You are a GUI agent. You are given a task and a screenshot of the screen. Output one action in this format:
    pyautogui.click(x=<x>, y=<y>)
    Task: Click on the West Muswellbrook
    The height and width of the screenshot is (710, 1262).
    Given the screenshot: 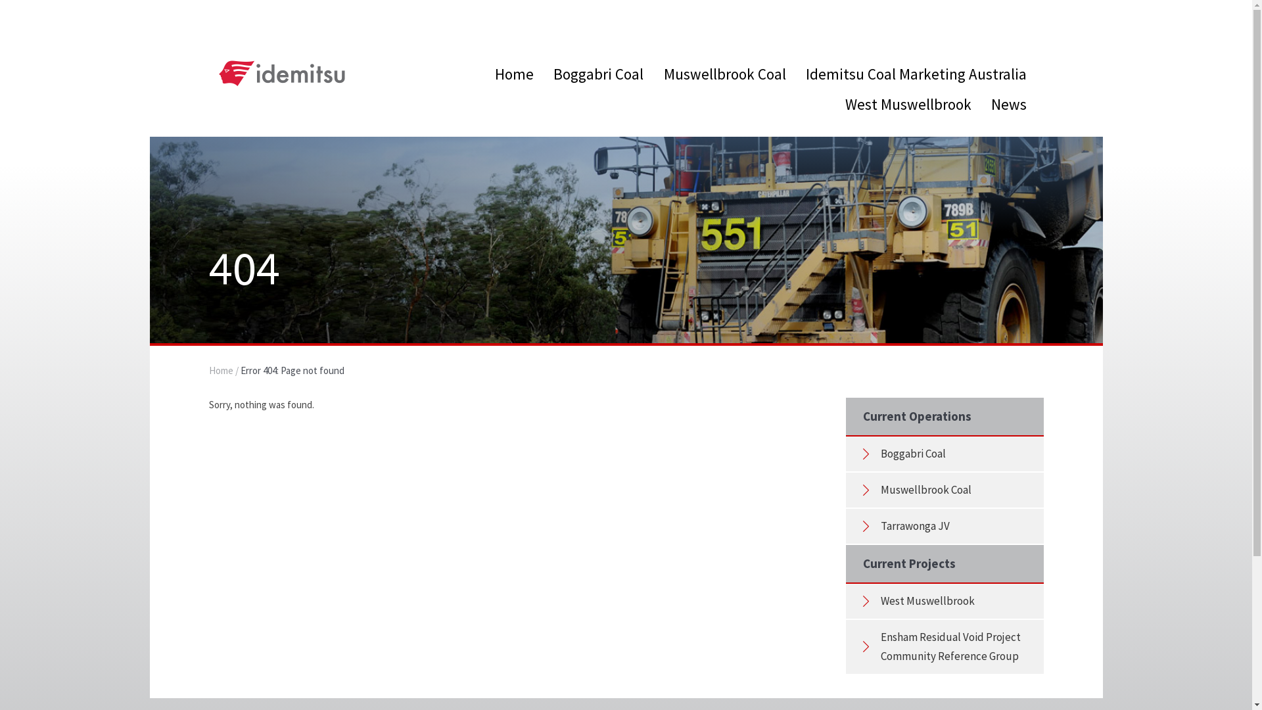 What is the action you would take?
    pyautogui.click(x=908, y=104)
    